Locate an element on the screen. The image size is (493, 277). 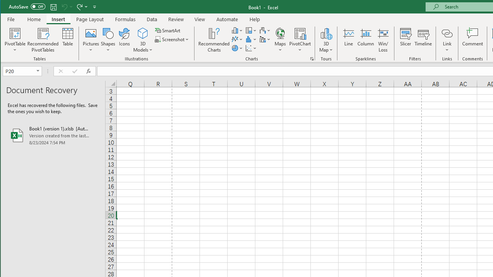
Timeline is located at coordinates (423, 40).